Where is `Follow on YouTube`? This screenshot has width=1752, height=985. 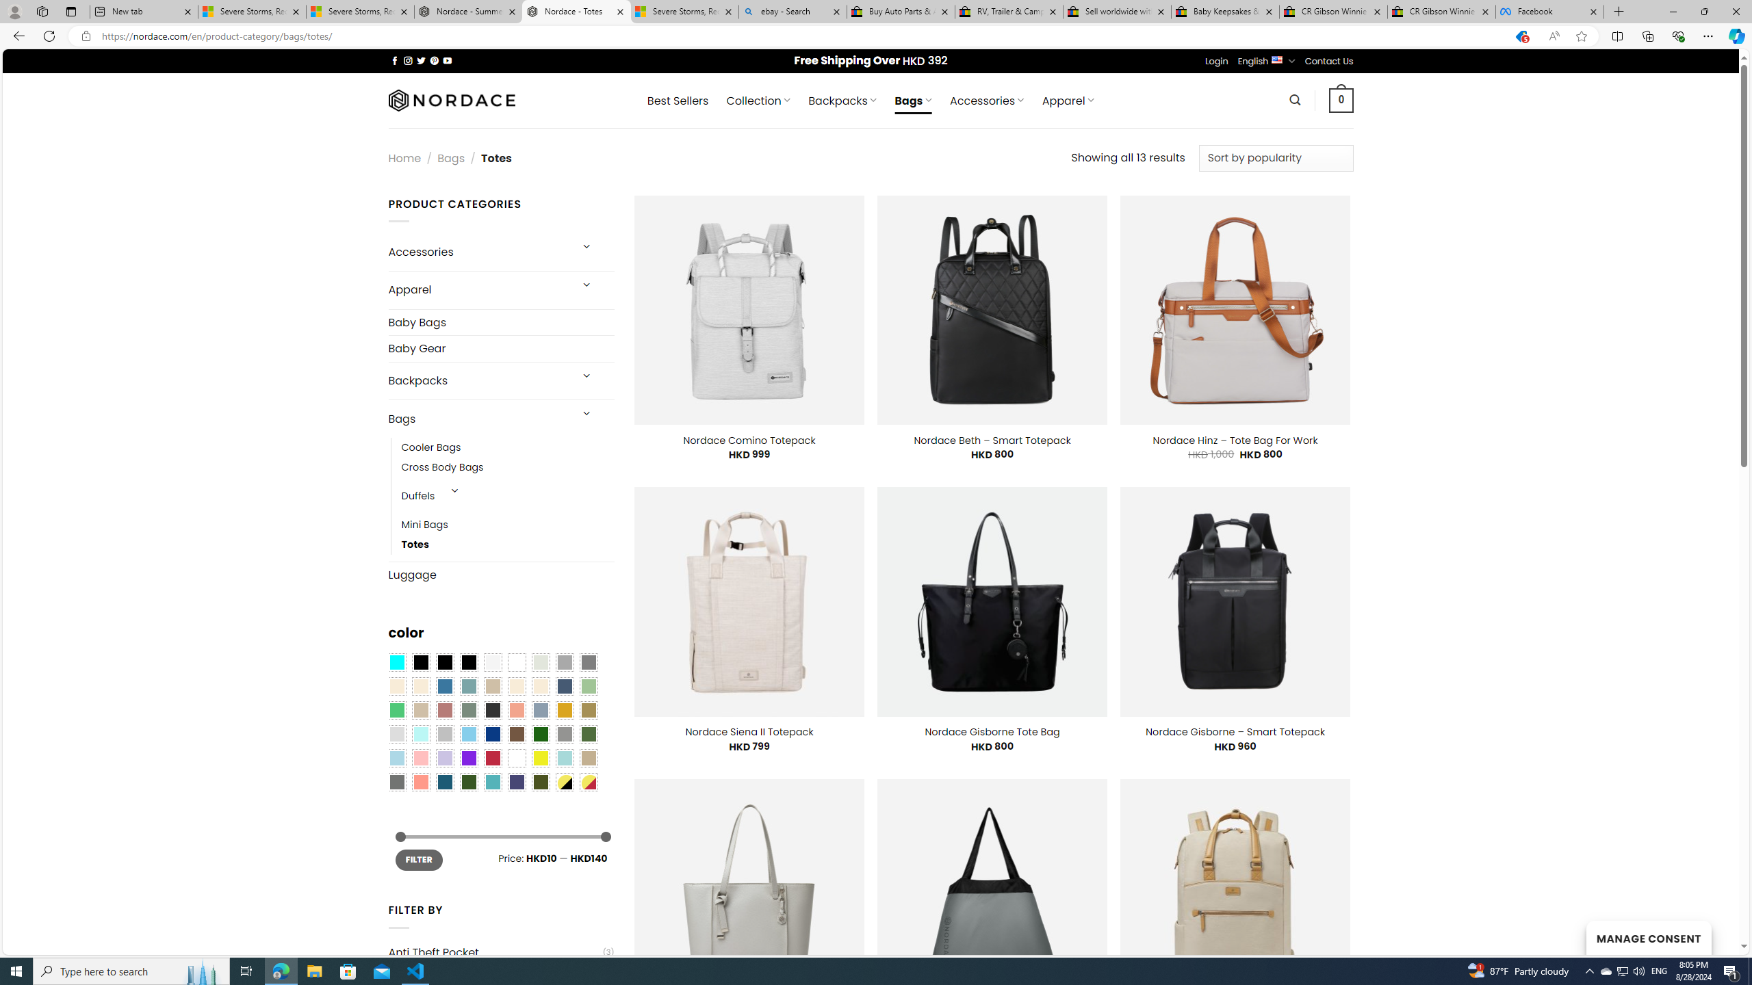 Follow on YouTube is located at coordinates (448, 60).